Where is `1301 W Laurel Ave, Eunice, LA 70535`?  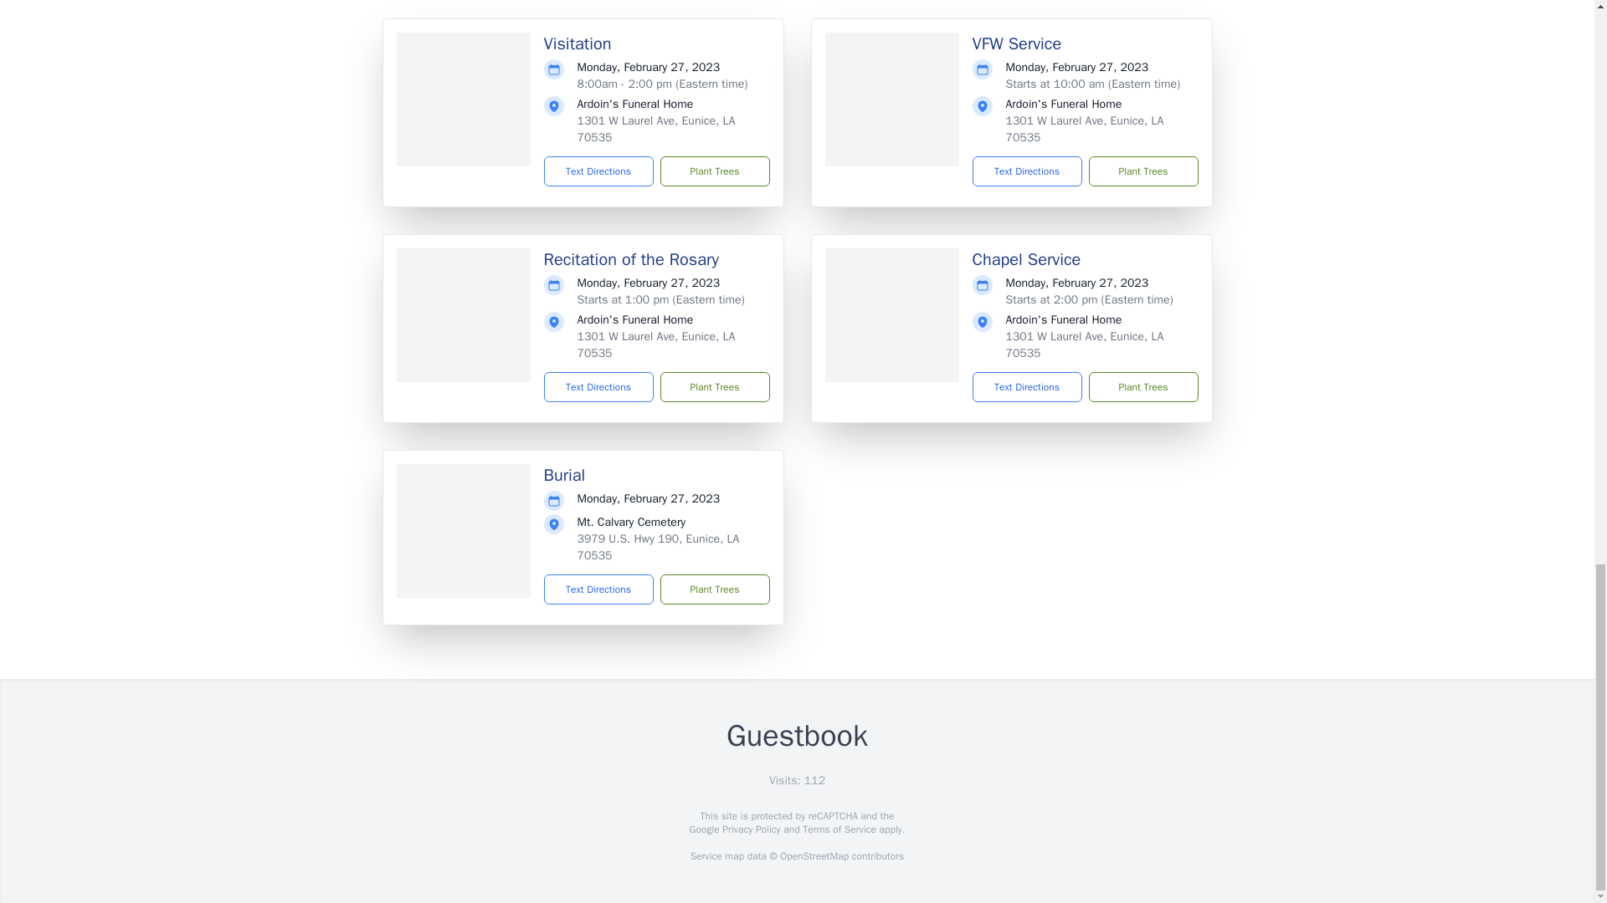 1301 W Laurel Ave, Eunice, LA 70535 is located at coordinates (656, 129).